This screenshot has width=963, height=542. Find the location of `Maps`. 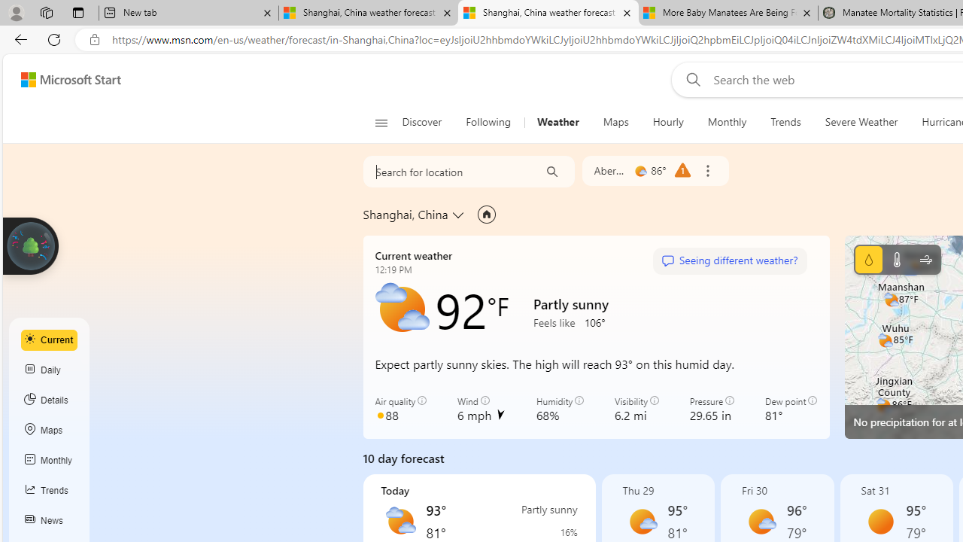

Maps is located at coordinates (615, 122).